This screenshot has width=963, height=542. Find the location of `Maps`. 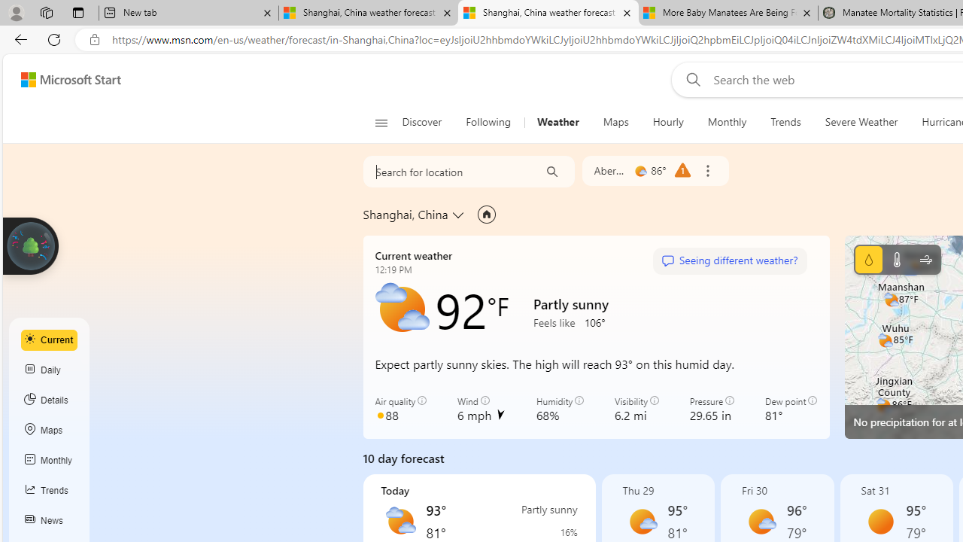

Maps is located at coordinates (615, 122).